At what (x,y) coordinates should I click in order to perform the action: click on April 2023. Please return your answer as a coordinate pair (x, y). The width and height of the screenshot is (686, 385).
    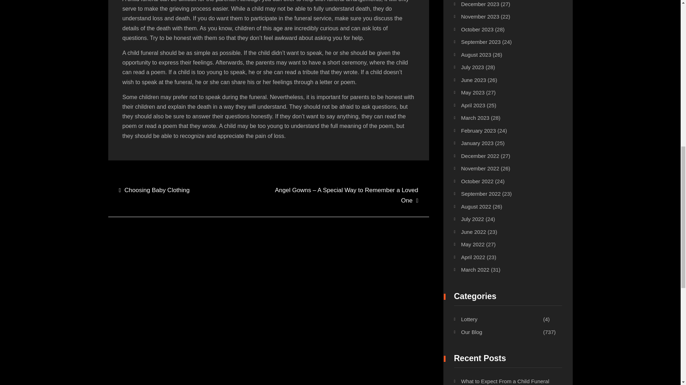
    Looking at the image, I should click on (473, 105).